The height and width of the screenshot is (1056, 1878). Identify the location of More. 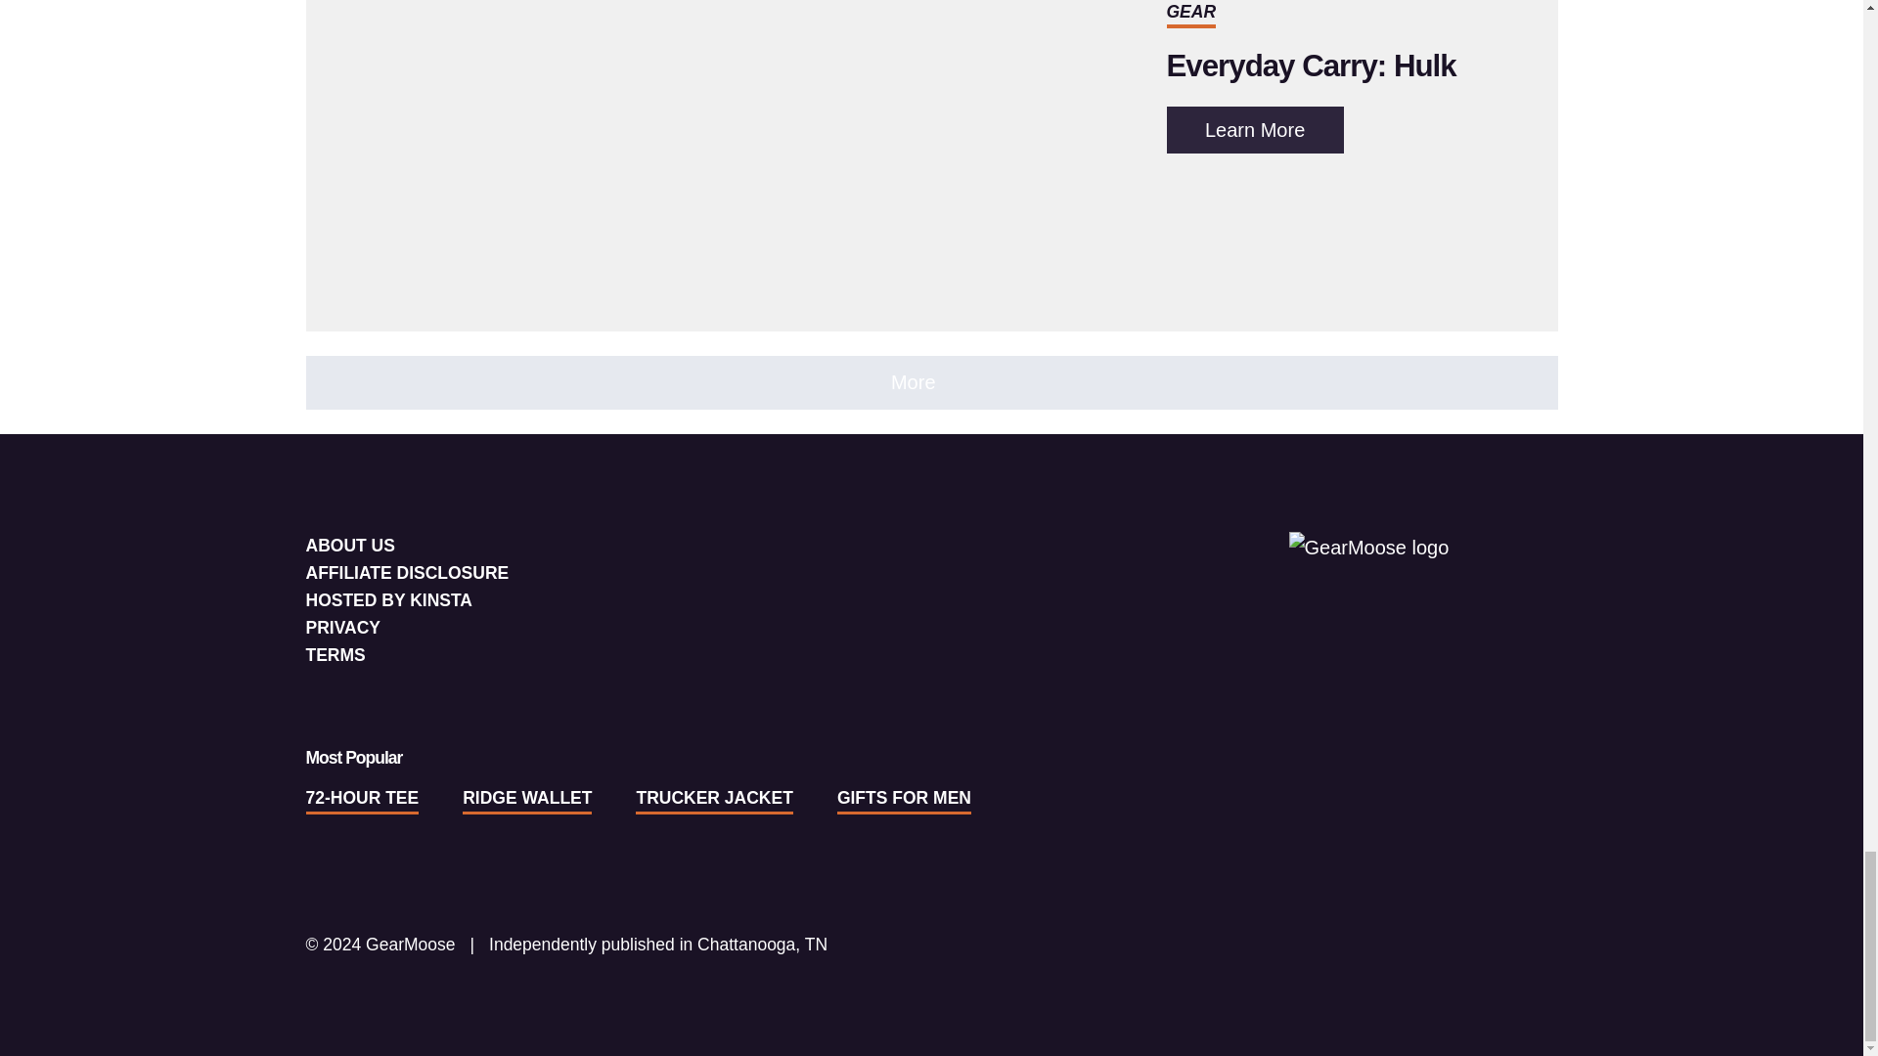
(930, 383).